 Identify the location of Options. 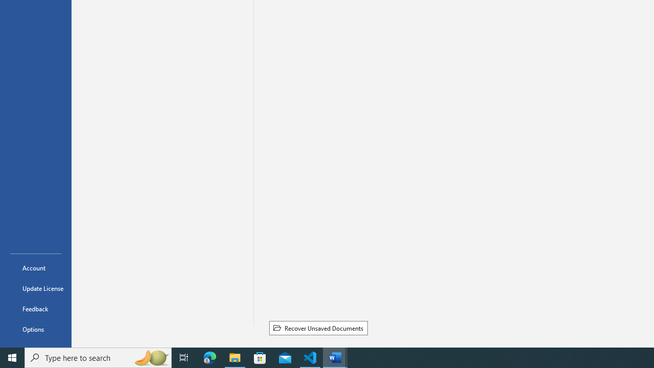
(36, 329).